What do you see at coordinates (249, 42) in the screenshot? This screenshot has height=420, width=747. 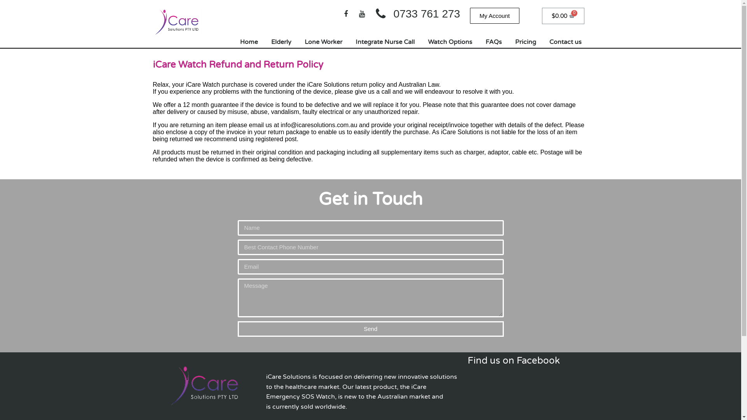 I see `Home` at bounding box center [249, 42].